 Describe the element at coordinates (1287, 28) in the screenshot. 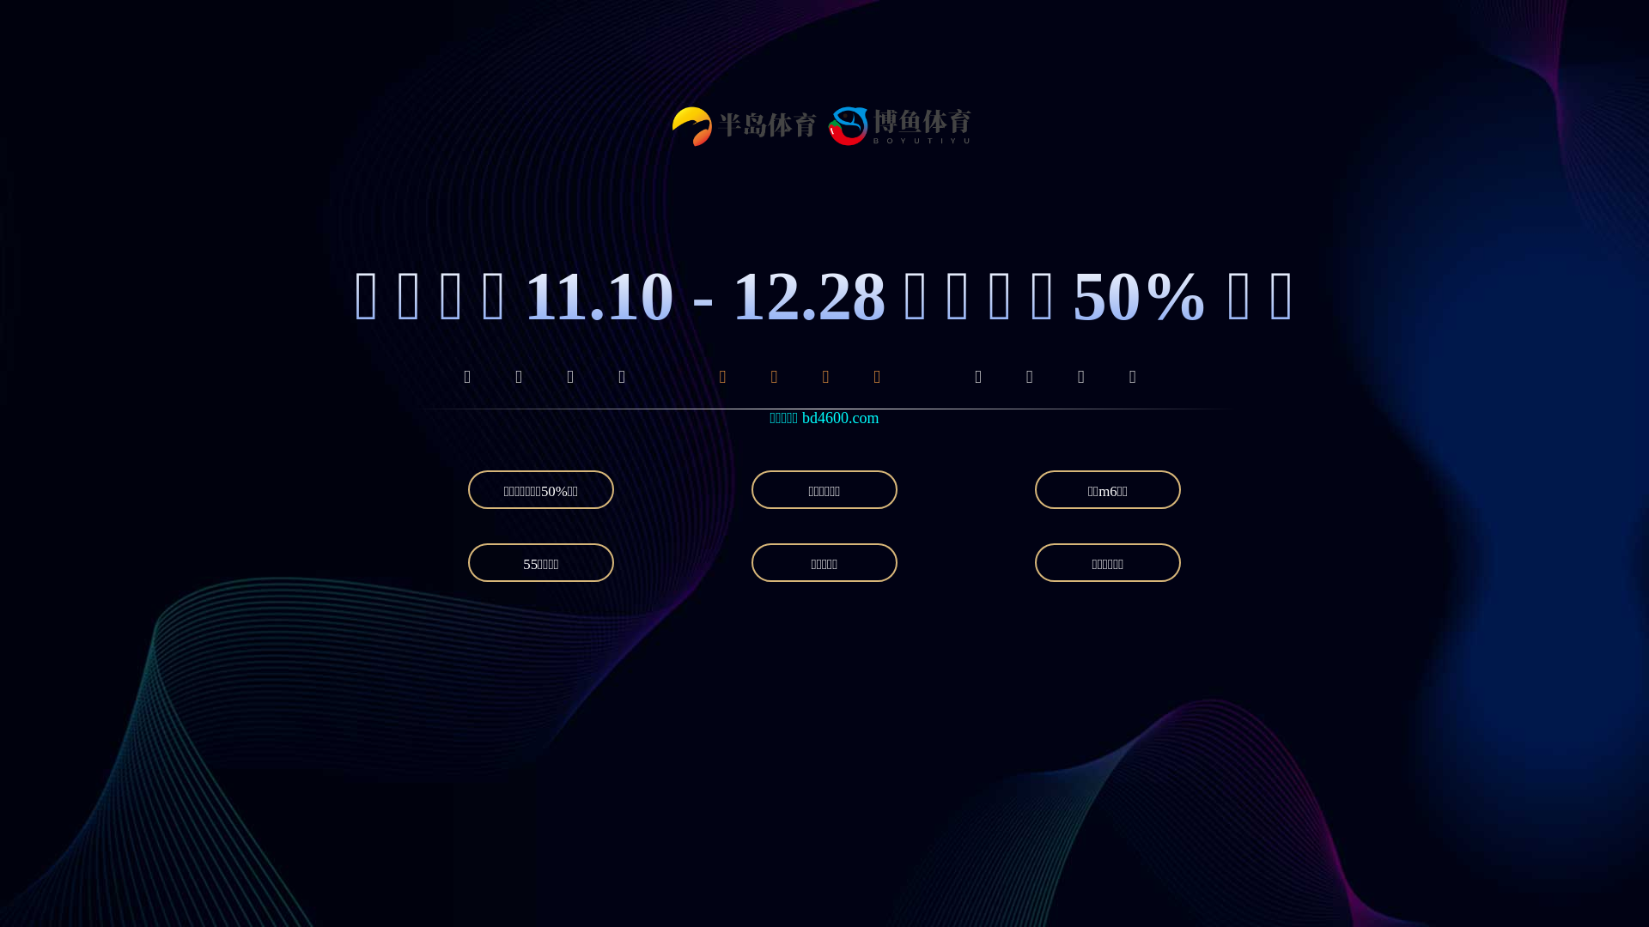

I see `XML` at that location.